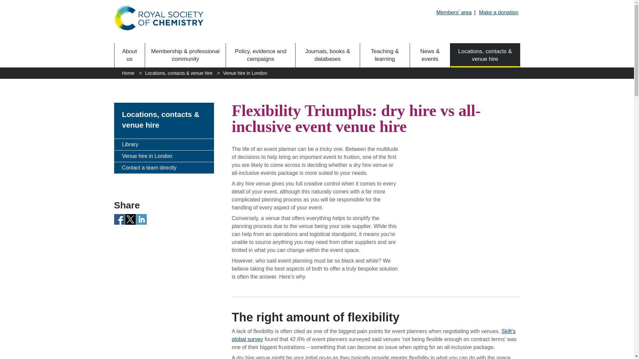 The width and height of the screenshot is (639, 359). I want to click on Venue hire in London, so click(163, 156).